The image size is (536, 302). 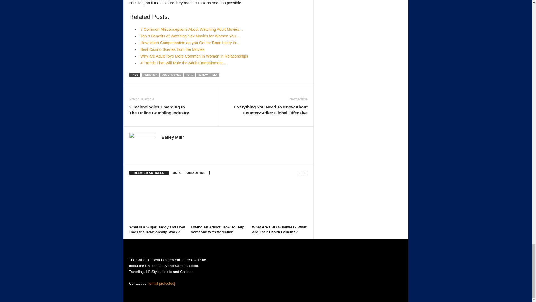 What do you see at coordinates (280, 202) in the screenshot?
I see `What Are CBD Gummies? What Are Their Health Benefits?` at bounding box center [280, 202].